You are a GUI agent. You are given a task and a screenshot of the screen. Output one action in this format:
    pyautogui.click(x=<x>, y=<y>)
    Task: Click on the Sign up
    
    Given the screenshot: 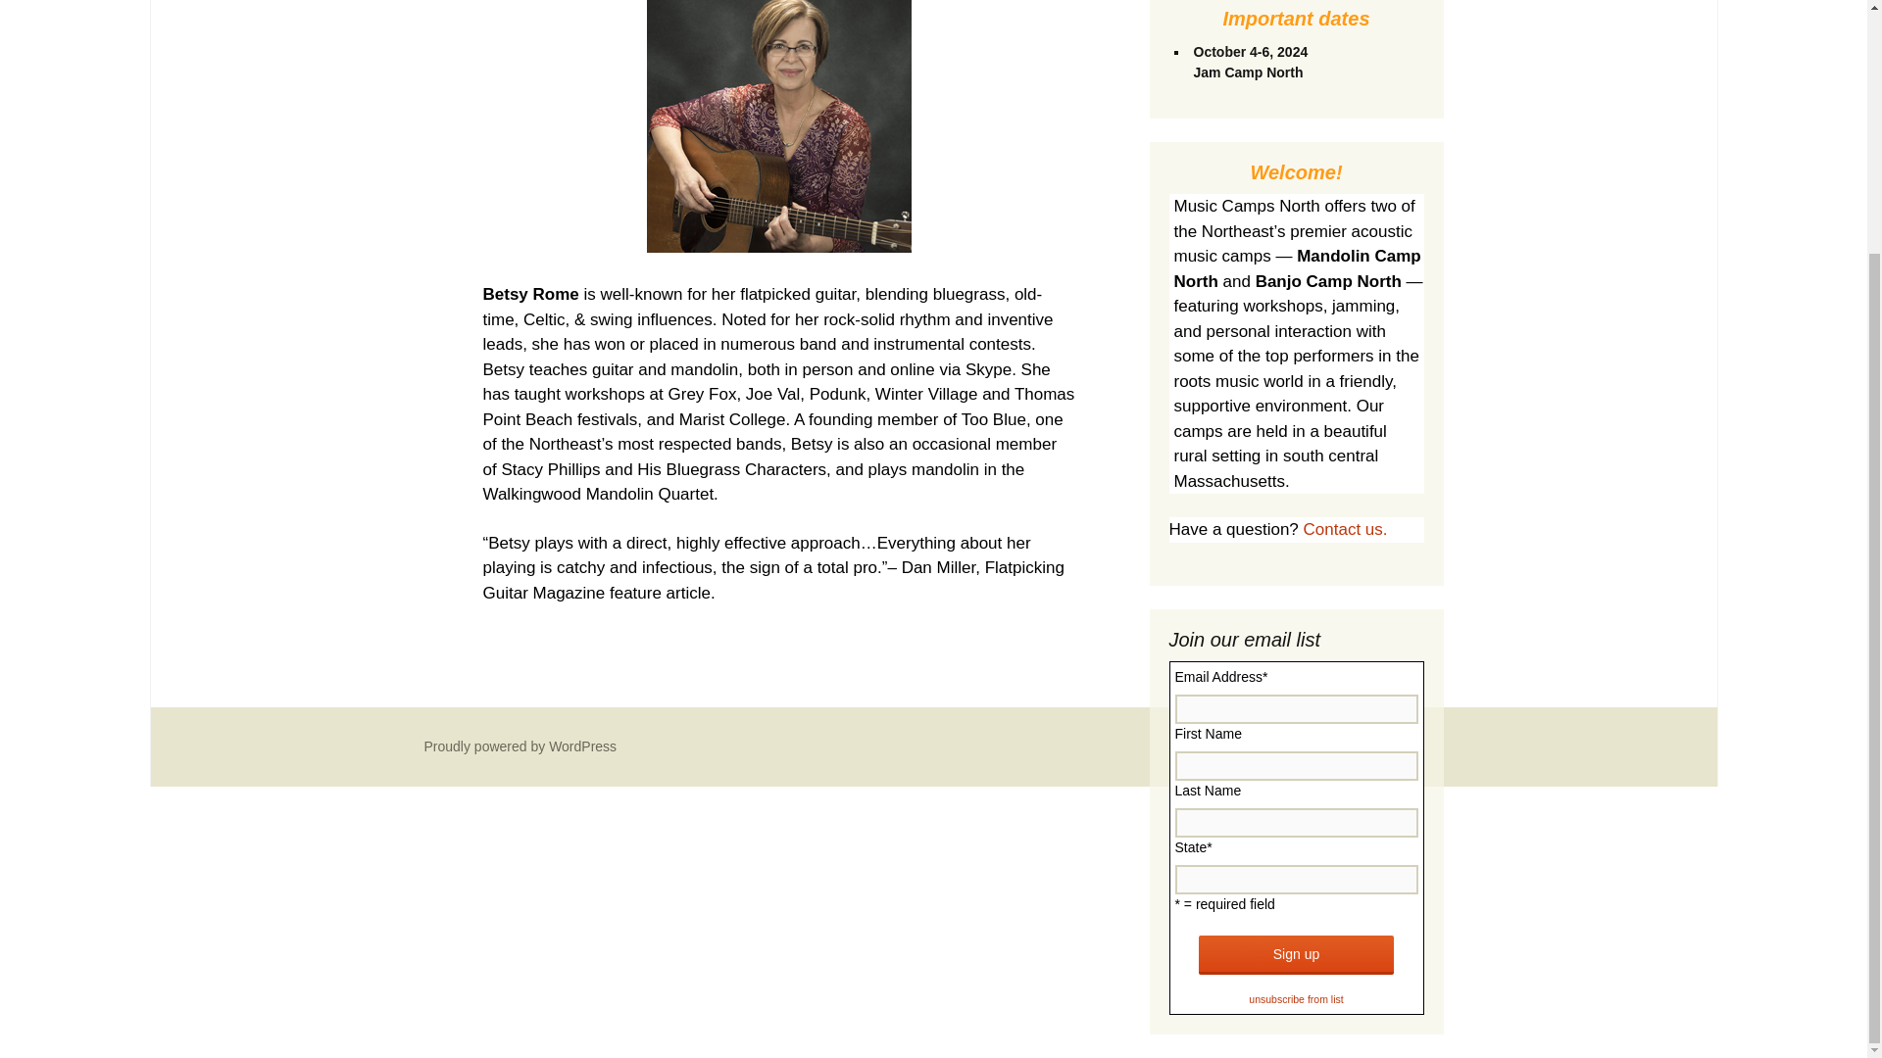 What is the action you would take?
    pyautogui.click(x=1296, y=954)
    